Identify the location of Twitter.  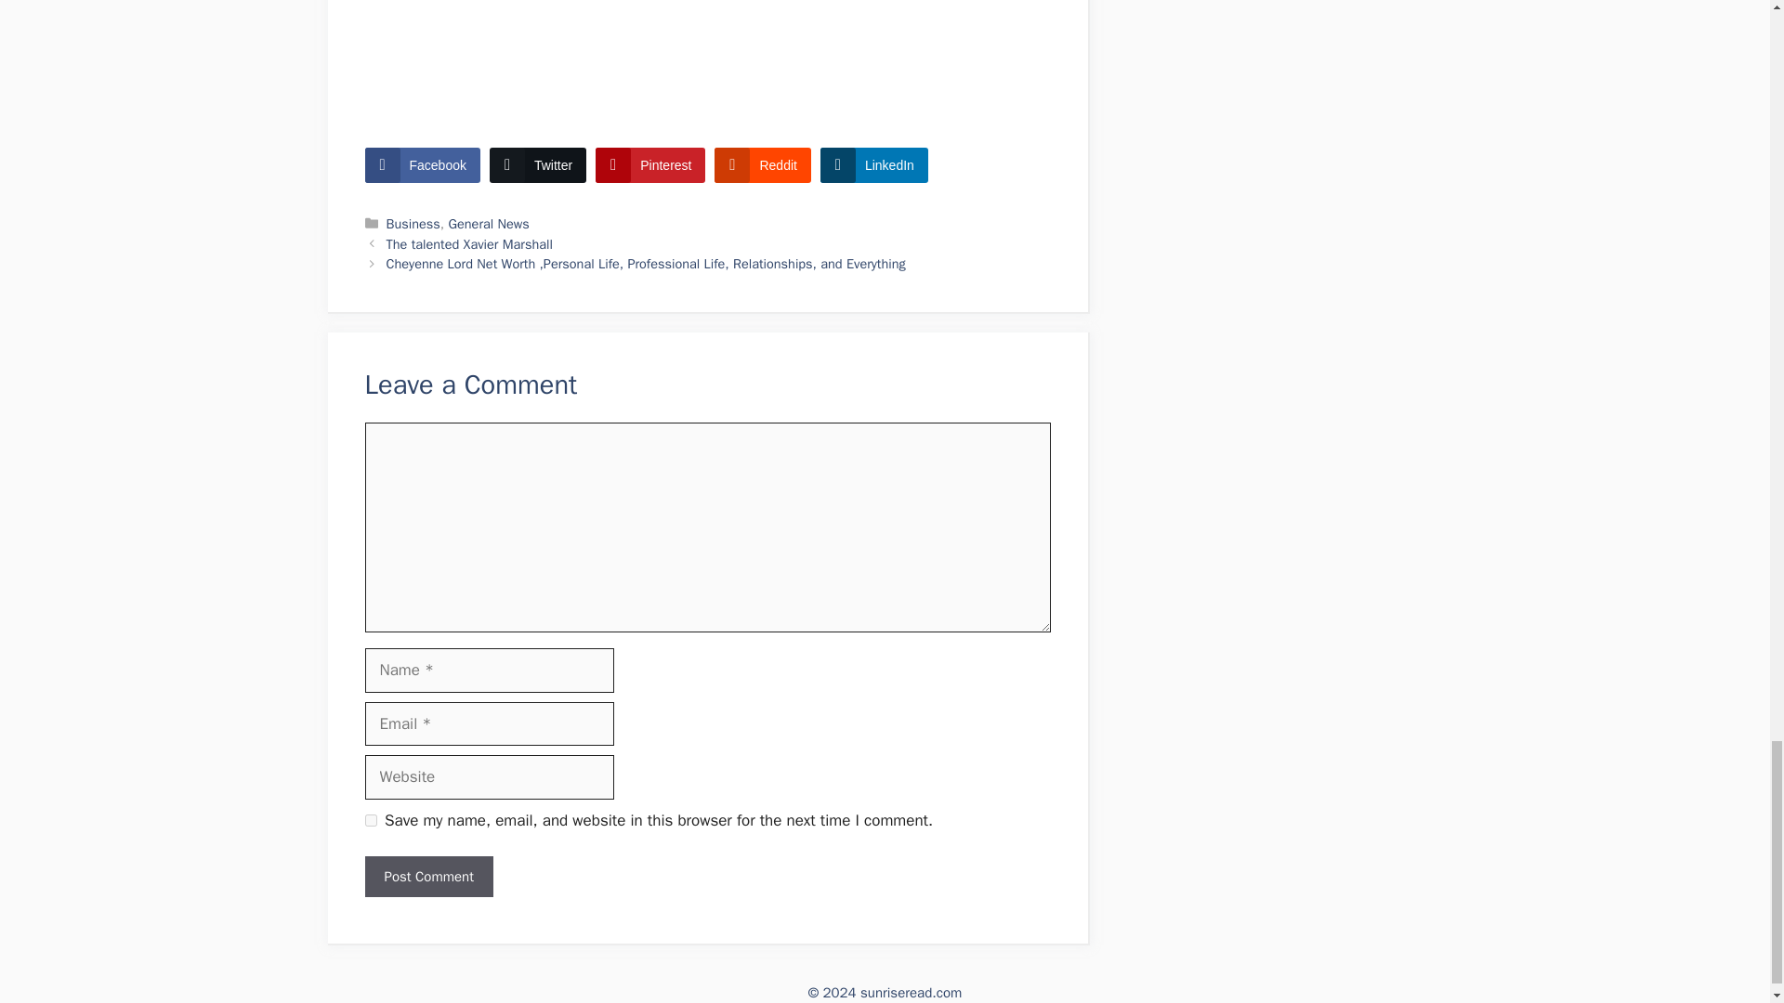
(537, 164).